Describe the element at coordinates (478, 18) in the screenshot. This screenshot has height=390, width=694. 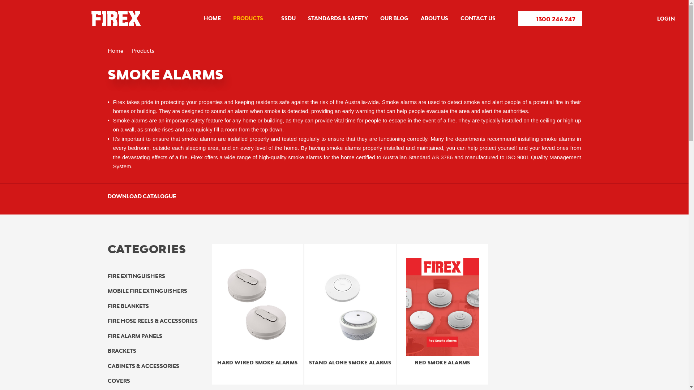
I see `CONTACT US` at that location.